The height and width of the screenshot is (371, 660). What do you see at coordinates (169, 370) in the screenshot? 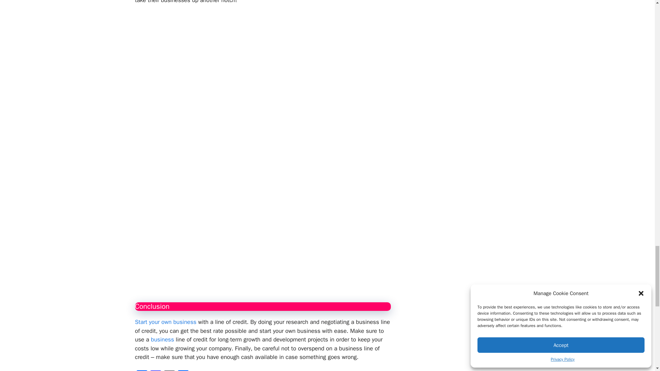
I see `Email` at bounding box center [169, 370].